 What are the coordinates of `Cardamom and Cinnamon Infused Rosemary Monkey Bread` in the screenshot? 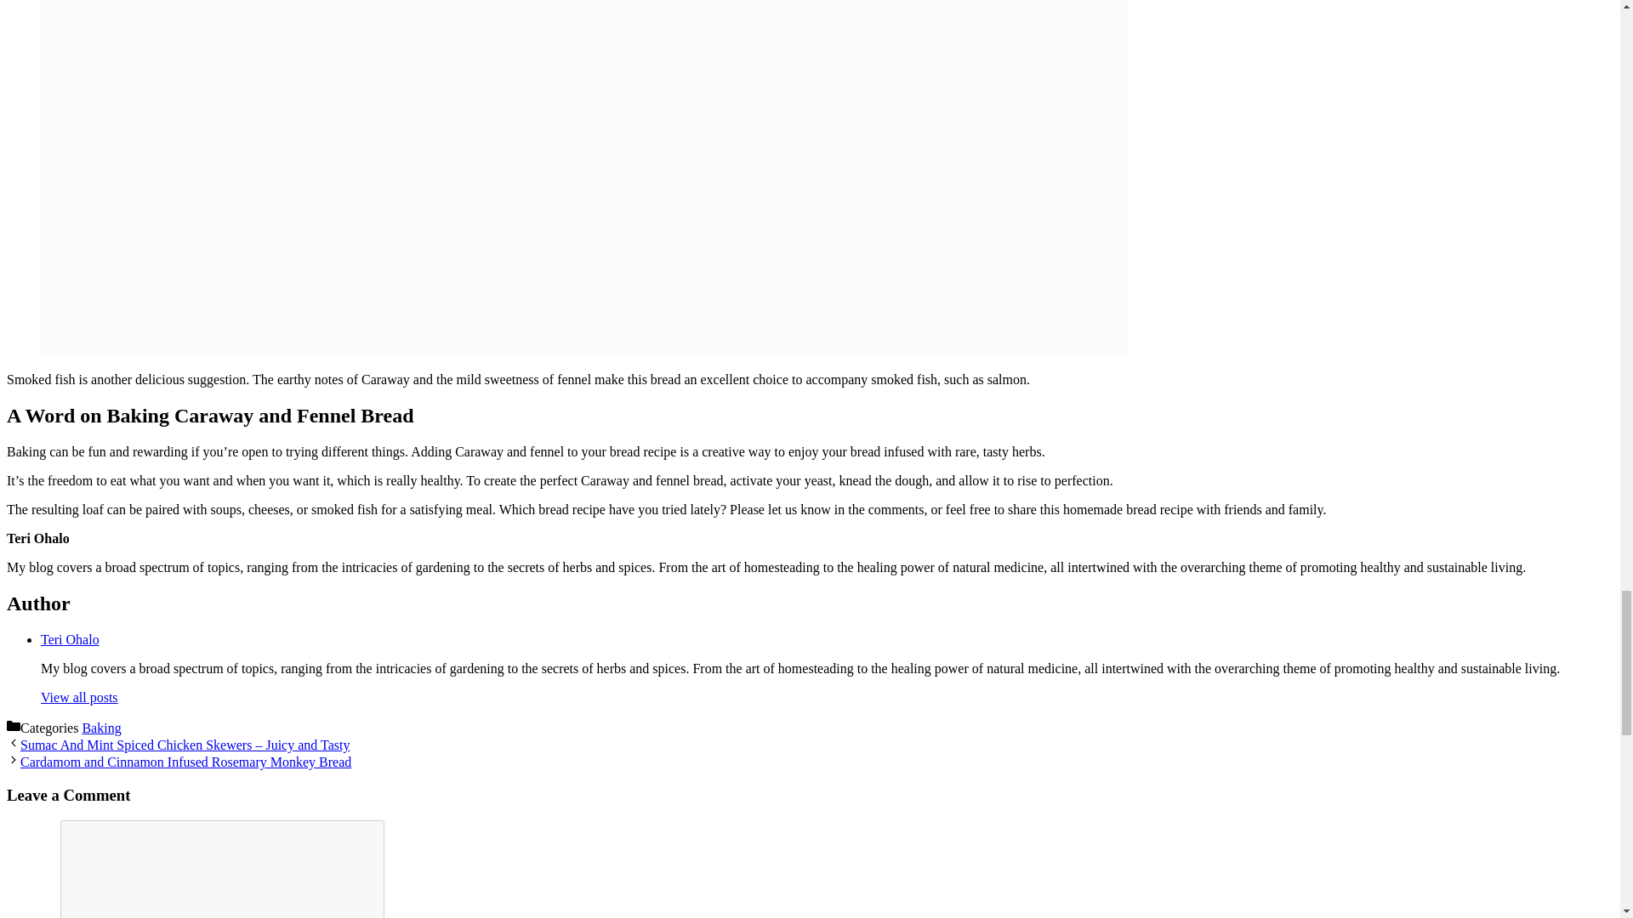 It's located at (185, 762).